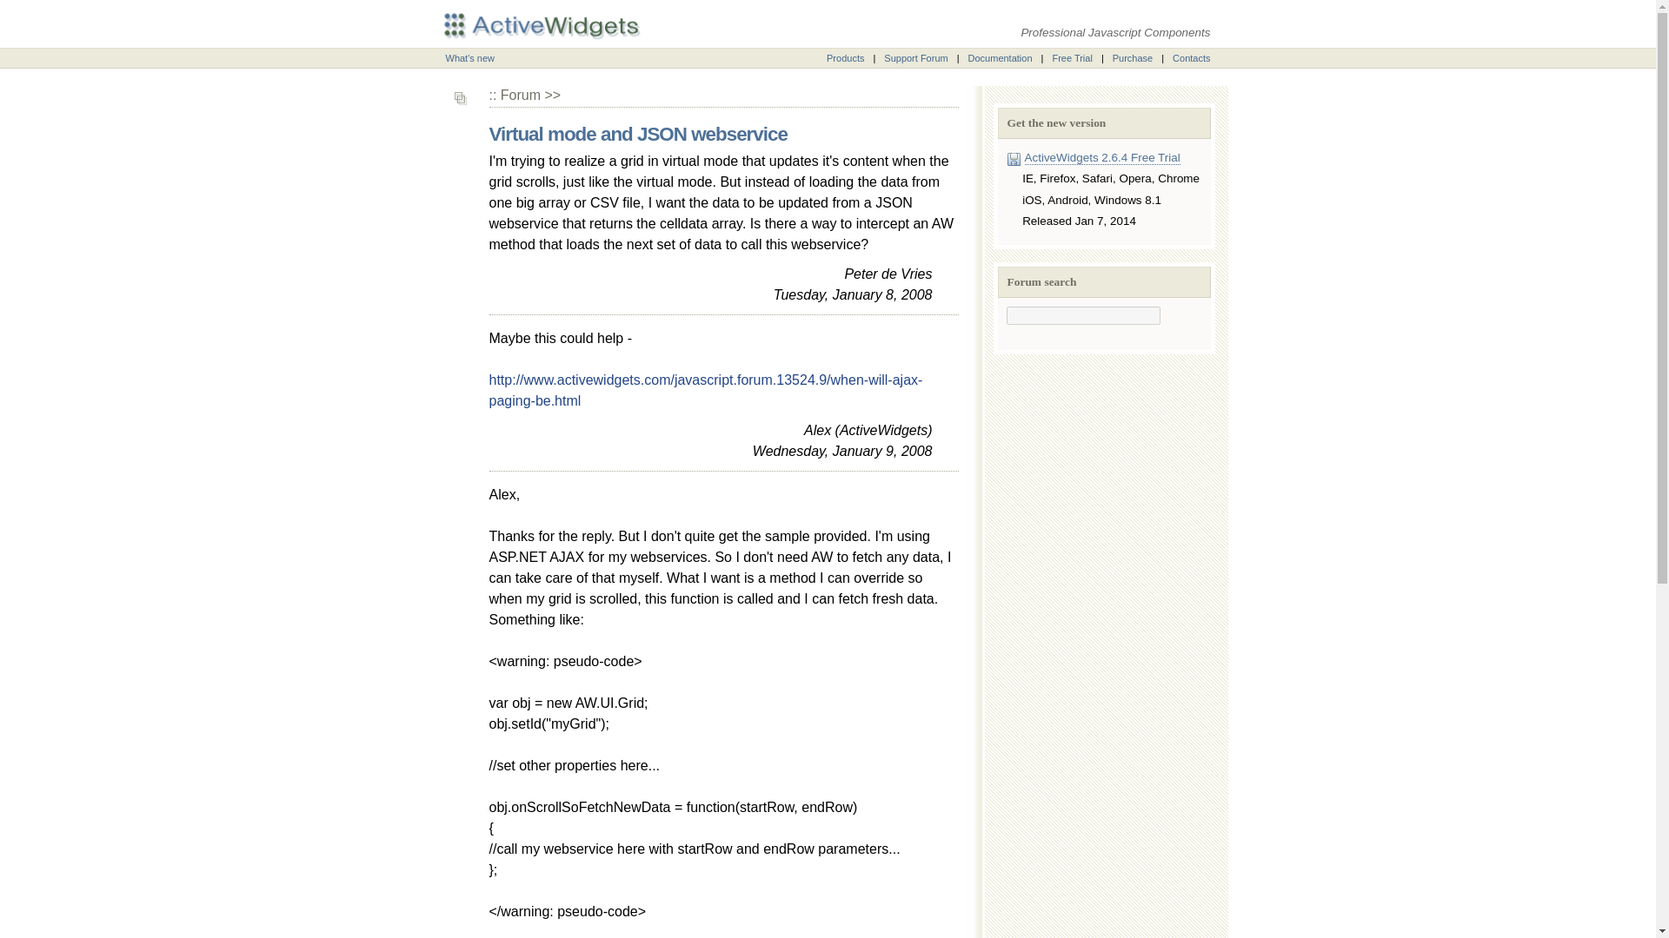 Image resolution: width=1669 pixels, height=938 pixels. What do you see at coordinates (469, 57) in the screenshot?
I see `What's new` at bounding box center [469, 57].